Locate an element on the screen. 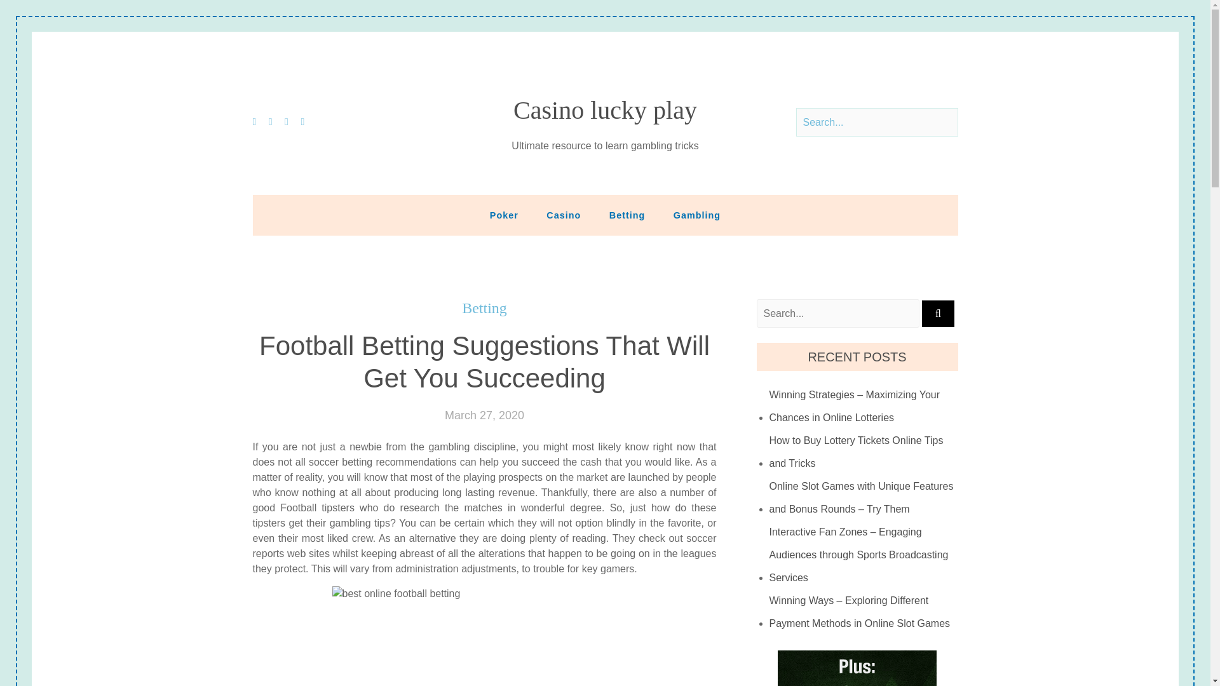  Casino is located at coordinates (563, 215).